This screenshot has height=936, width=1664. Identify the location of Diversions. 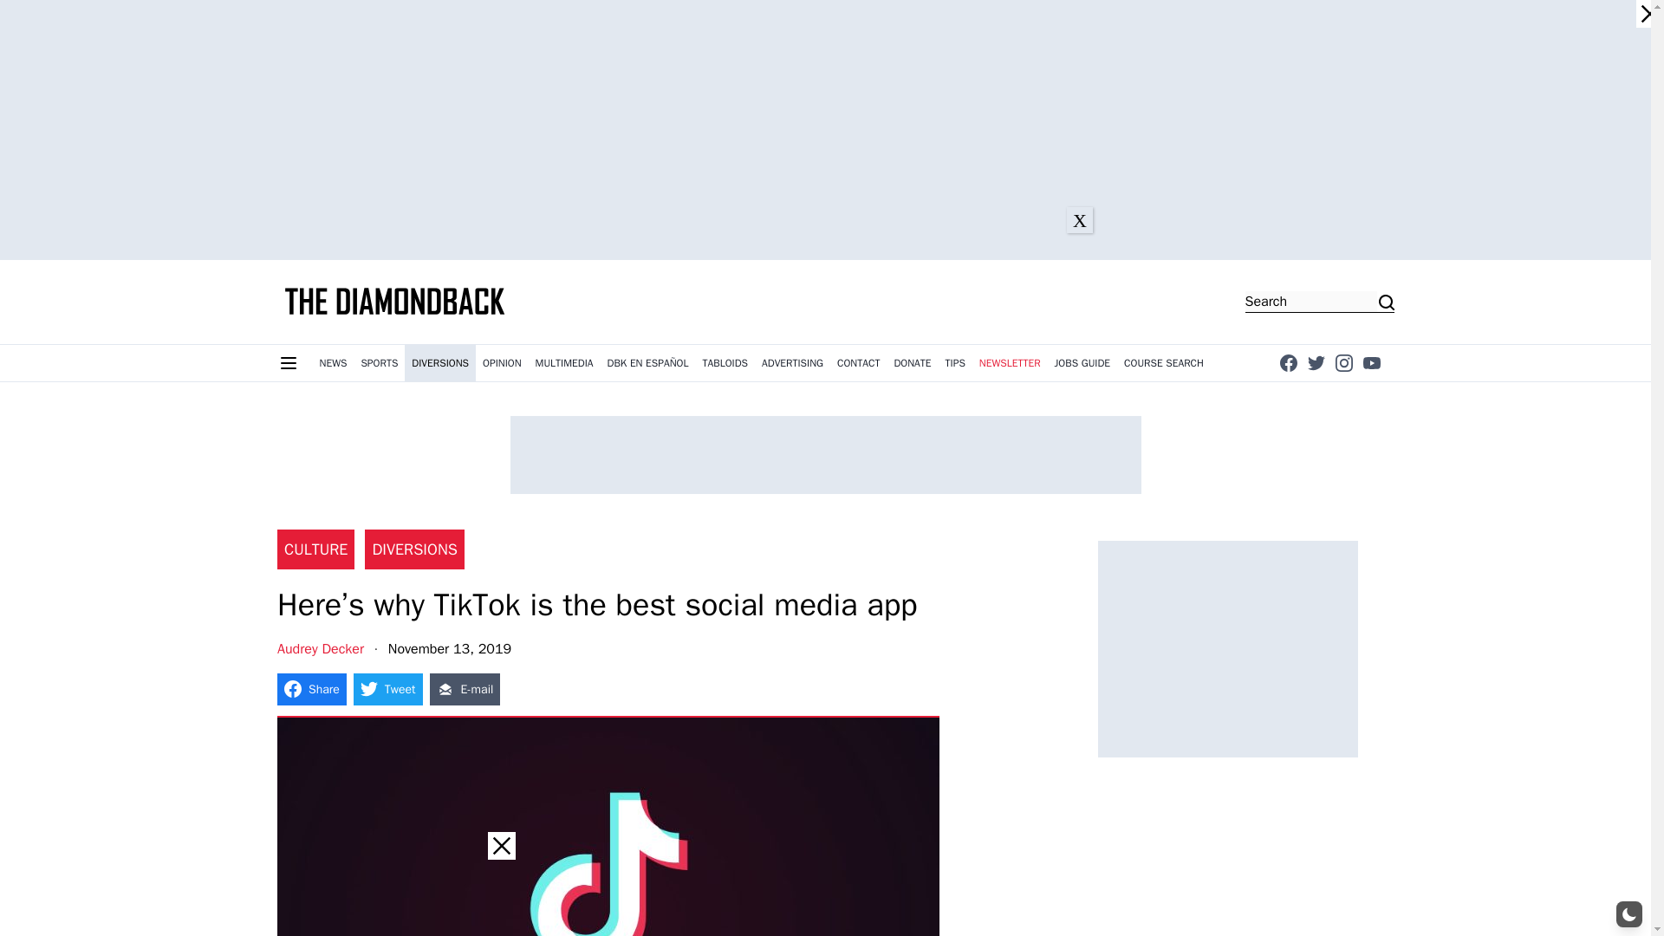
(440, 362).